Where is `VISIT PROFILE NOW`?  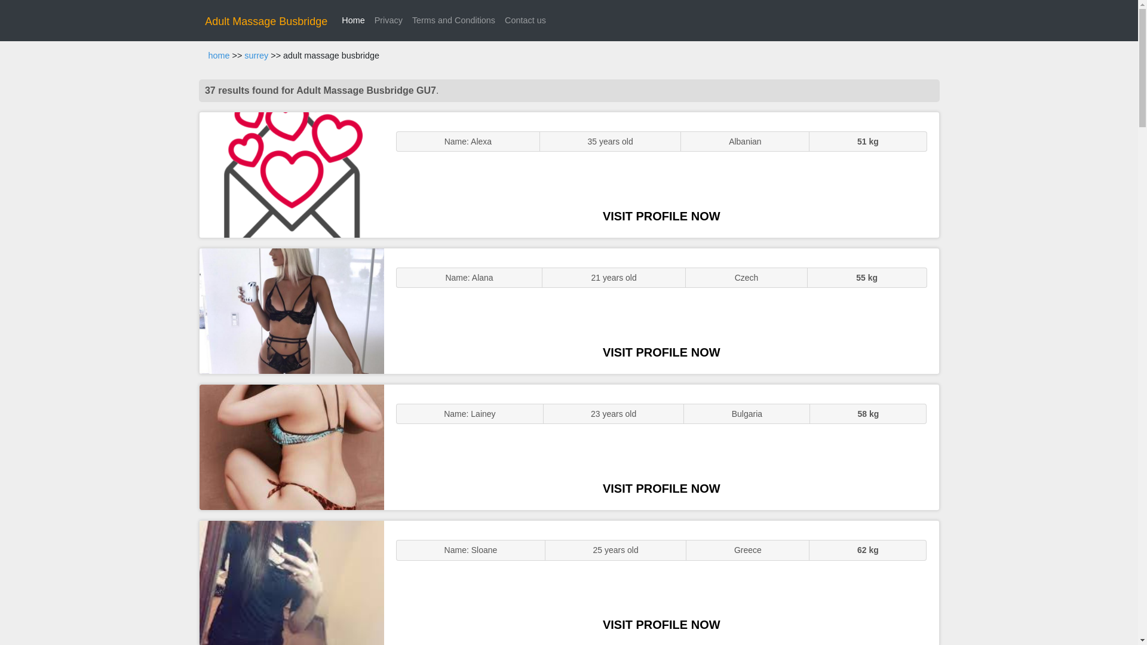 VISIT PROFILE NOW is located at coordinates (661, 625).